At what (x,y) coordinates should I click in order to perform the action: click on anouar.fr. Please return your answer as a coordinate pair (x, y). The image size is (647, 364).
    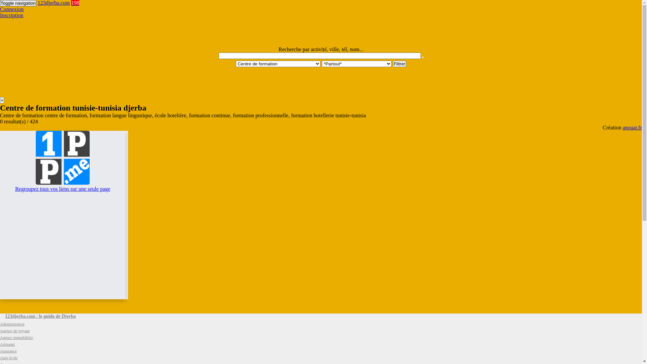
    Looking at the image, I should click on (632, 127).